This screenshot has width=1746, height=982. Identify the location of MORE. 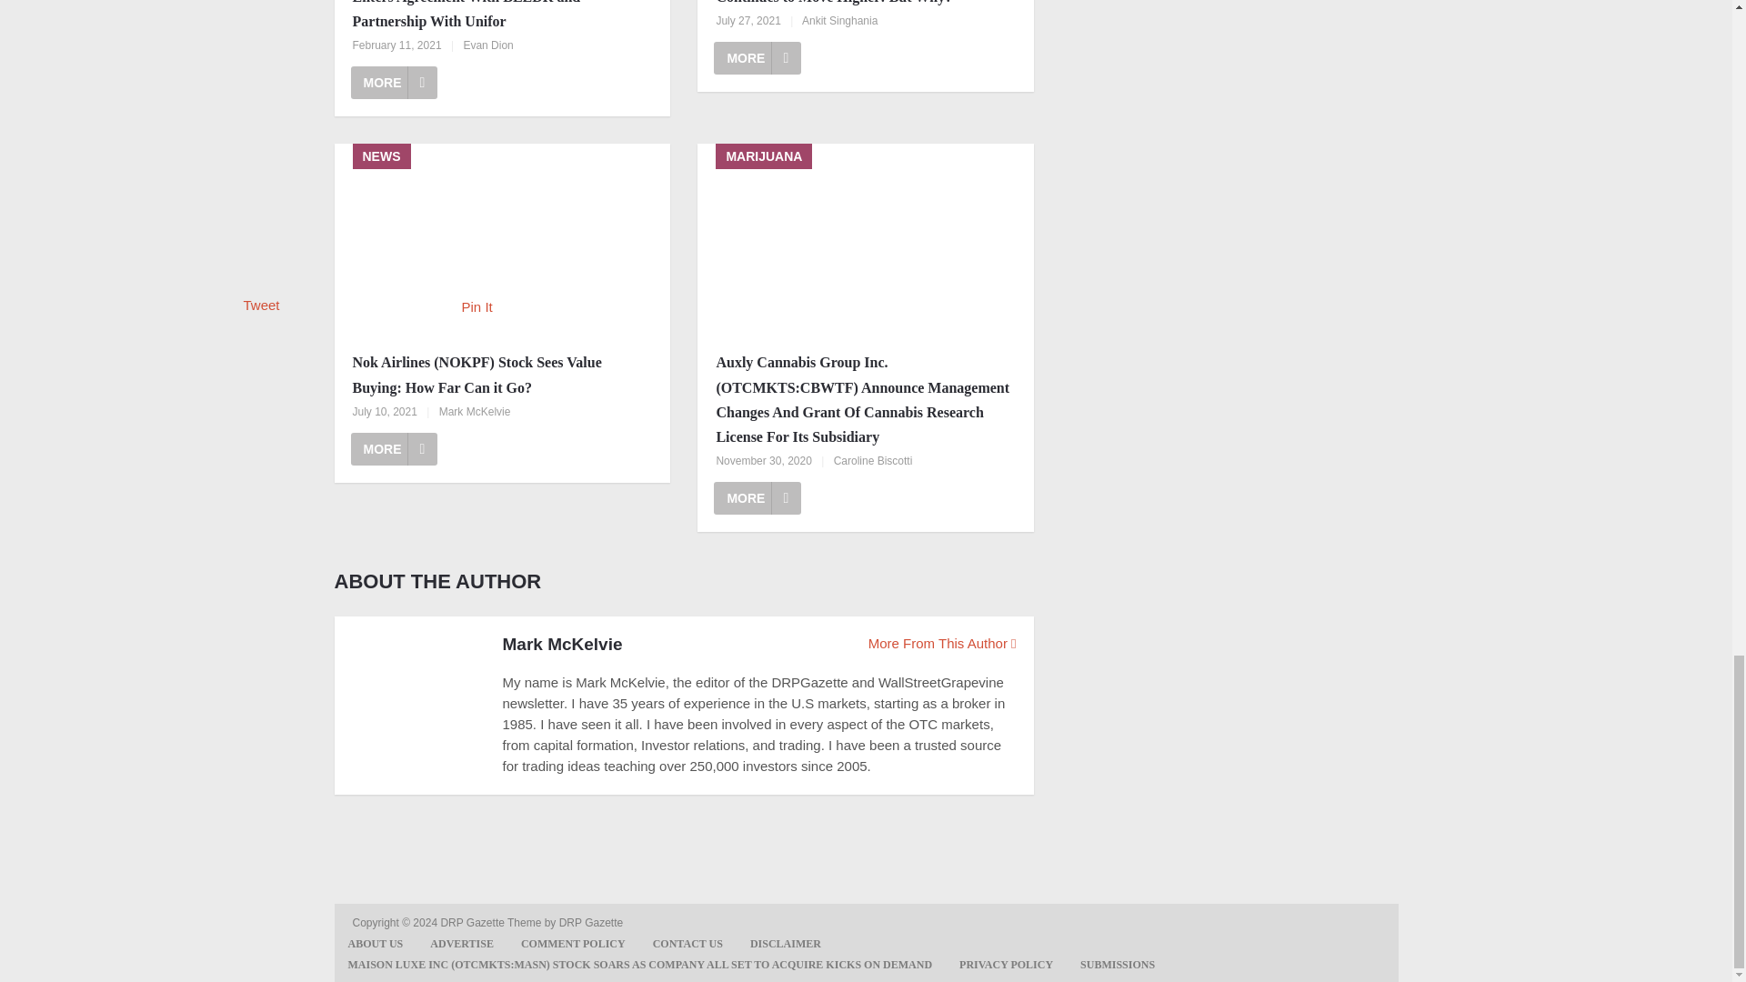
(394, 83).